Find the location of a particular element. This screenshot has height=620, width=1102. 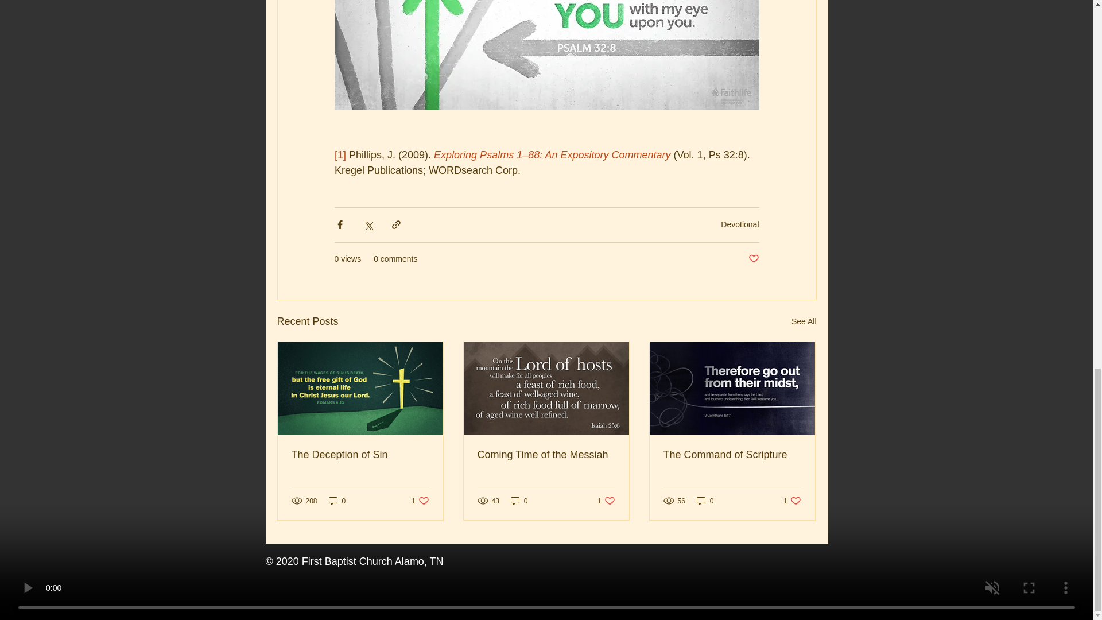

Coming Time of the Messiah is located at coordinates (546, 455).